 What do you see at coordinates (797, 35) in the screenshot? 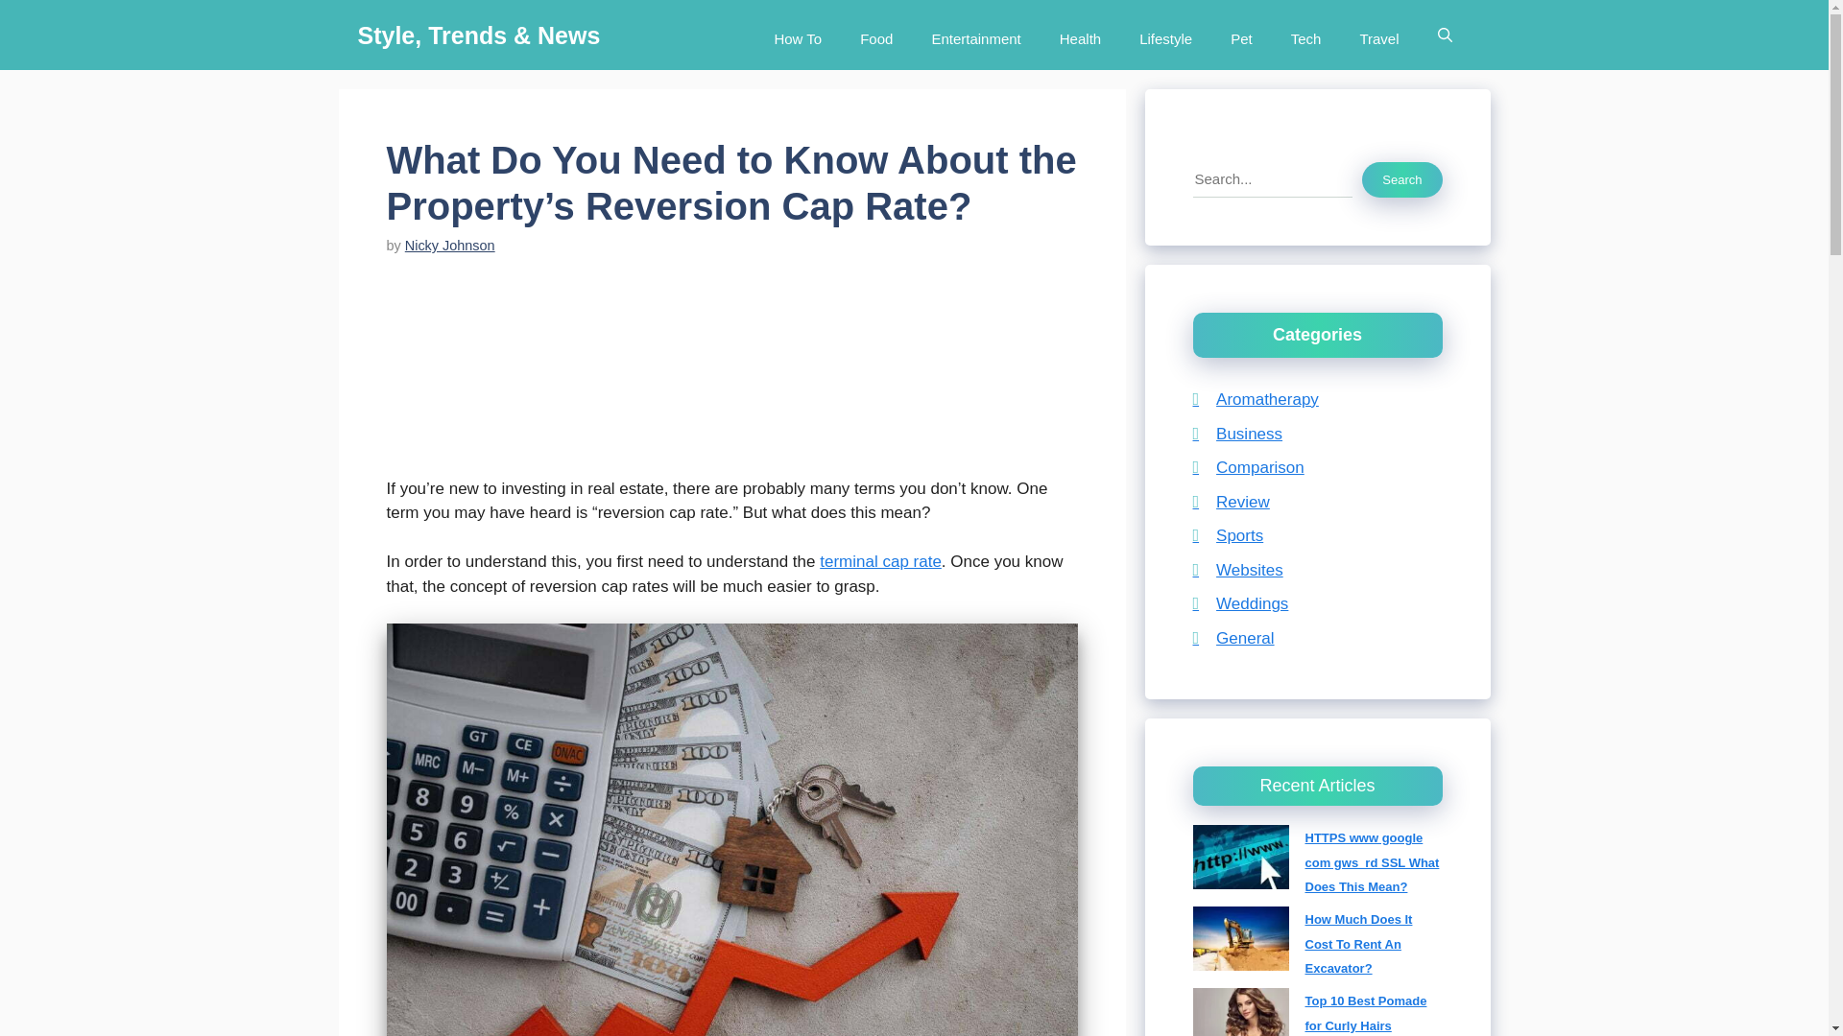
I see `How To` at bounding box center [797, 35].